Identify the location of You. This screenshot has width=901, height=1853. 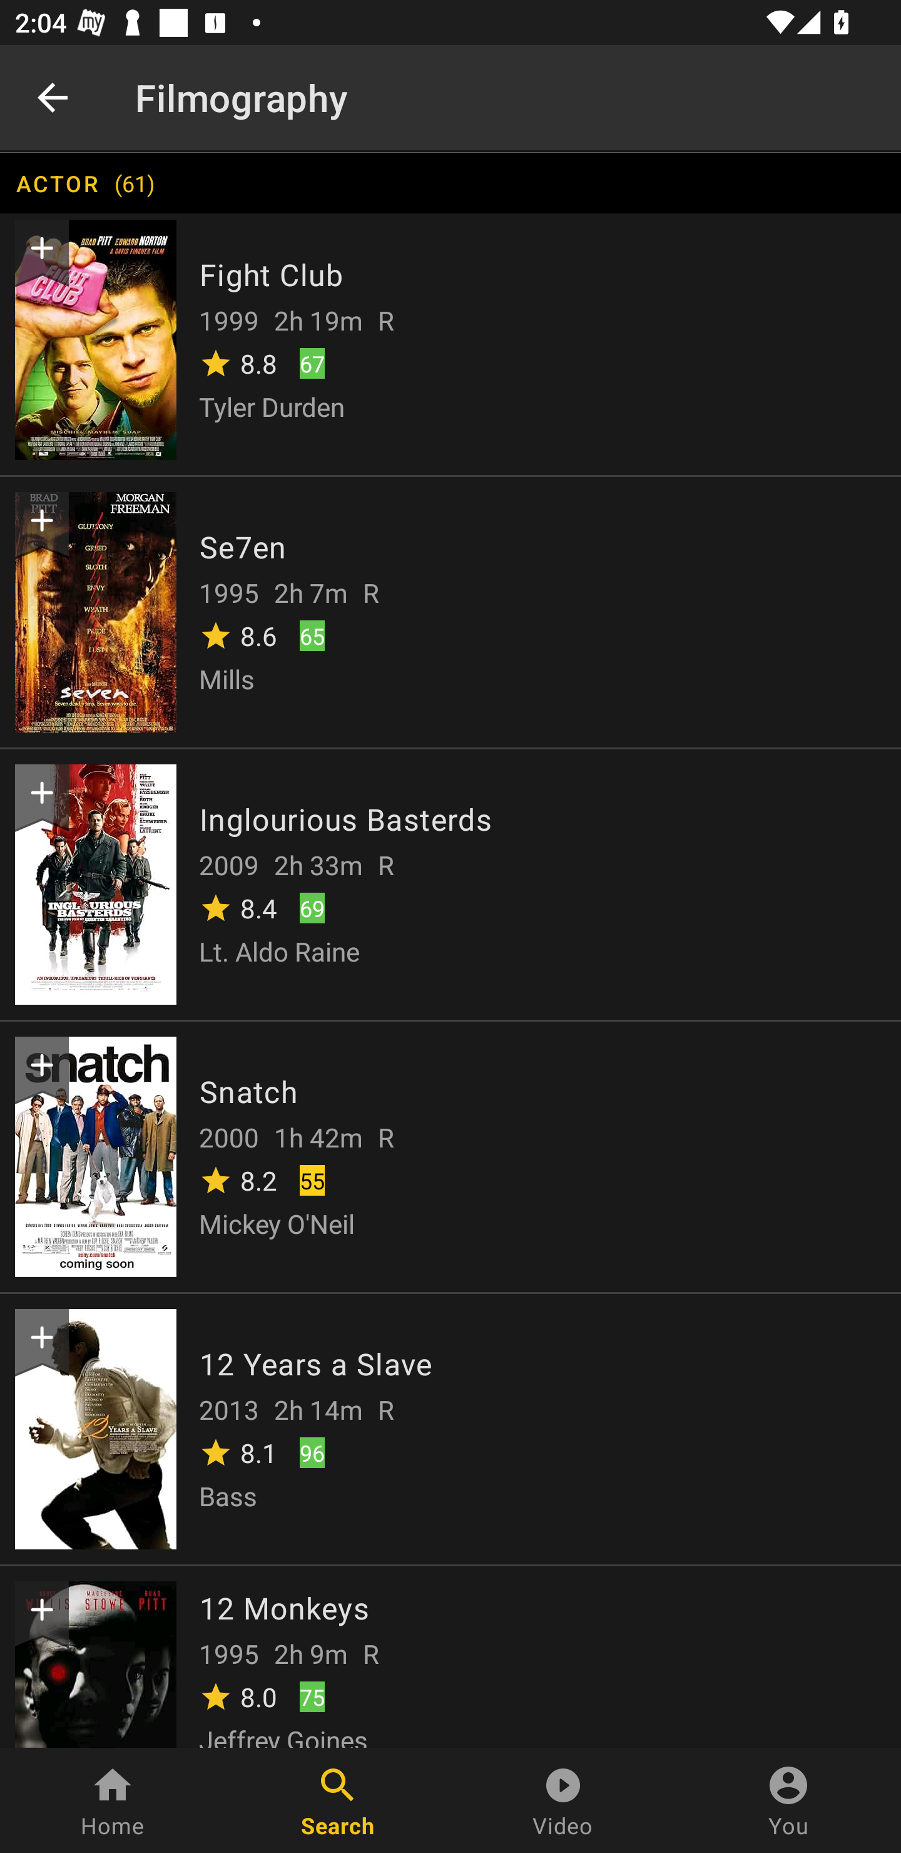
(788, 1800).